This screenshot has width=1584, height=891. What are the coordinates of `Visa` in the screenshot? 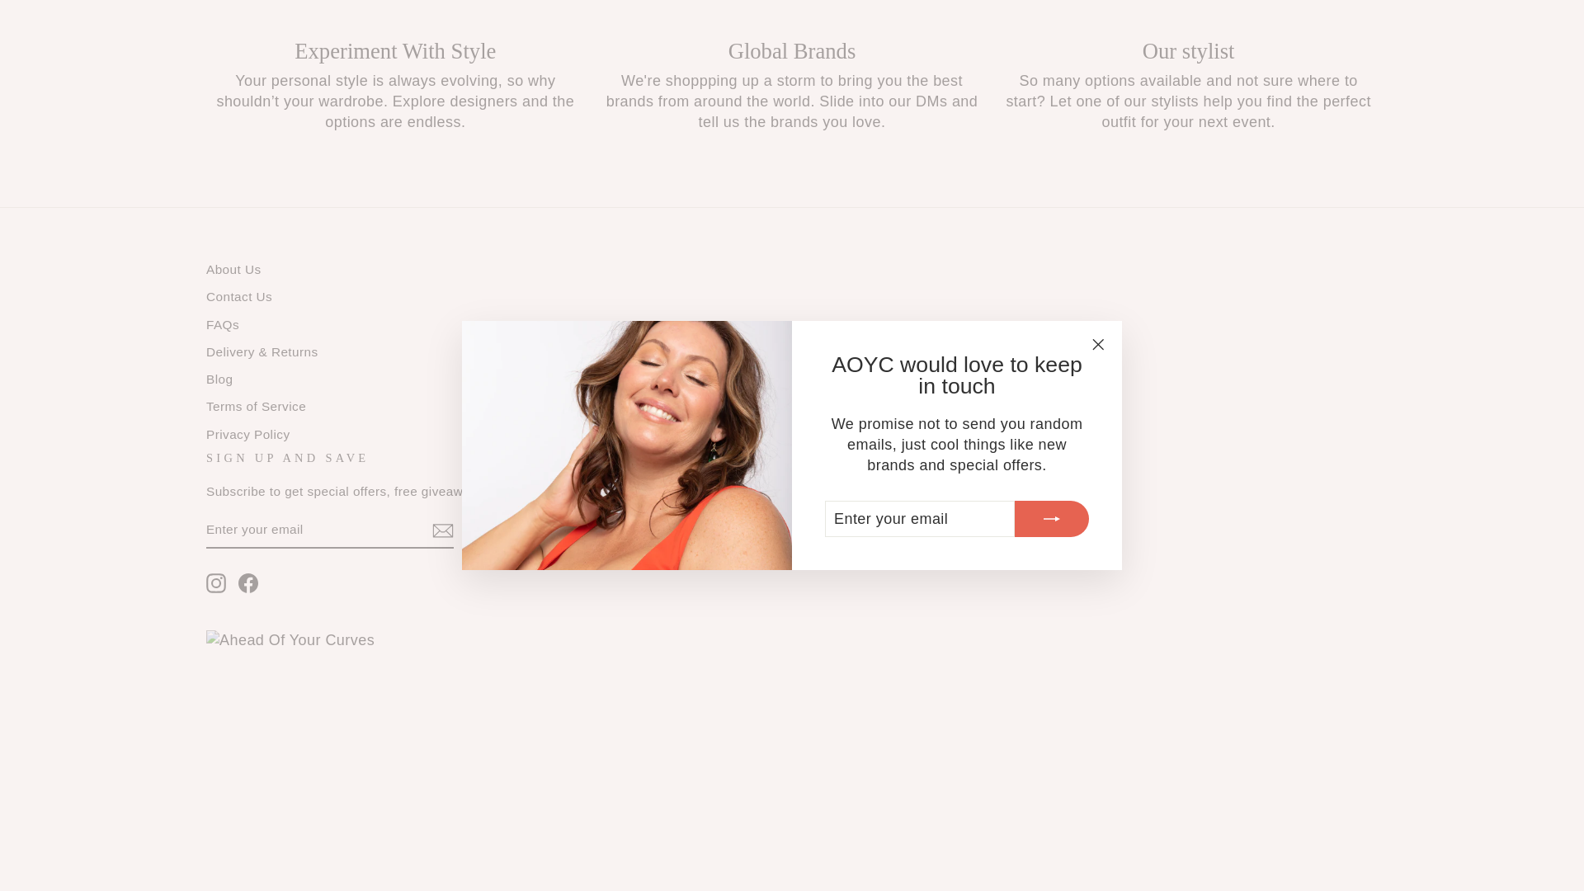 It's located at (906, 780).